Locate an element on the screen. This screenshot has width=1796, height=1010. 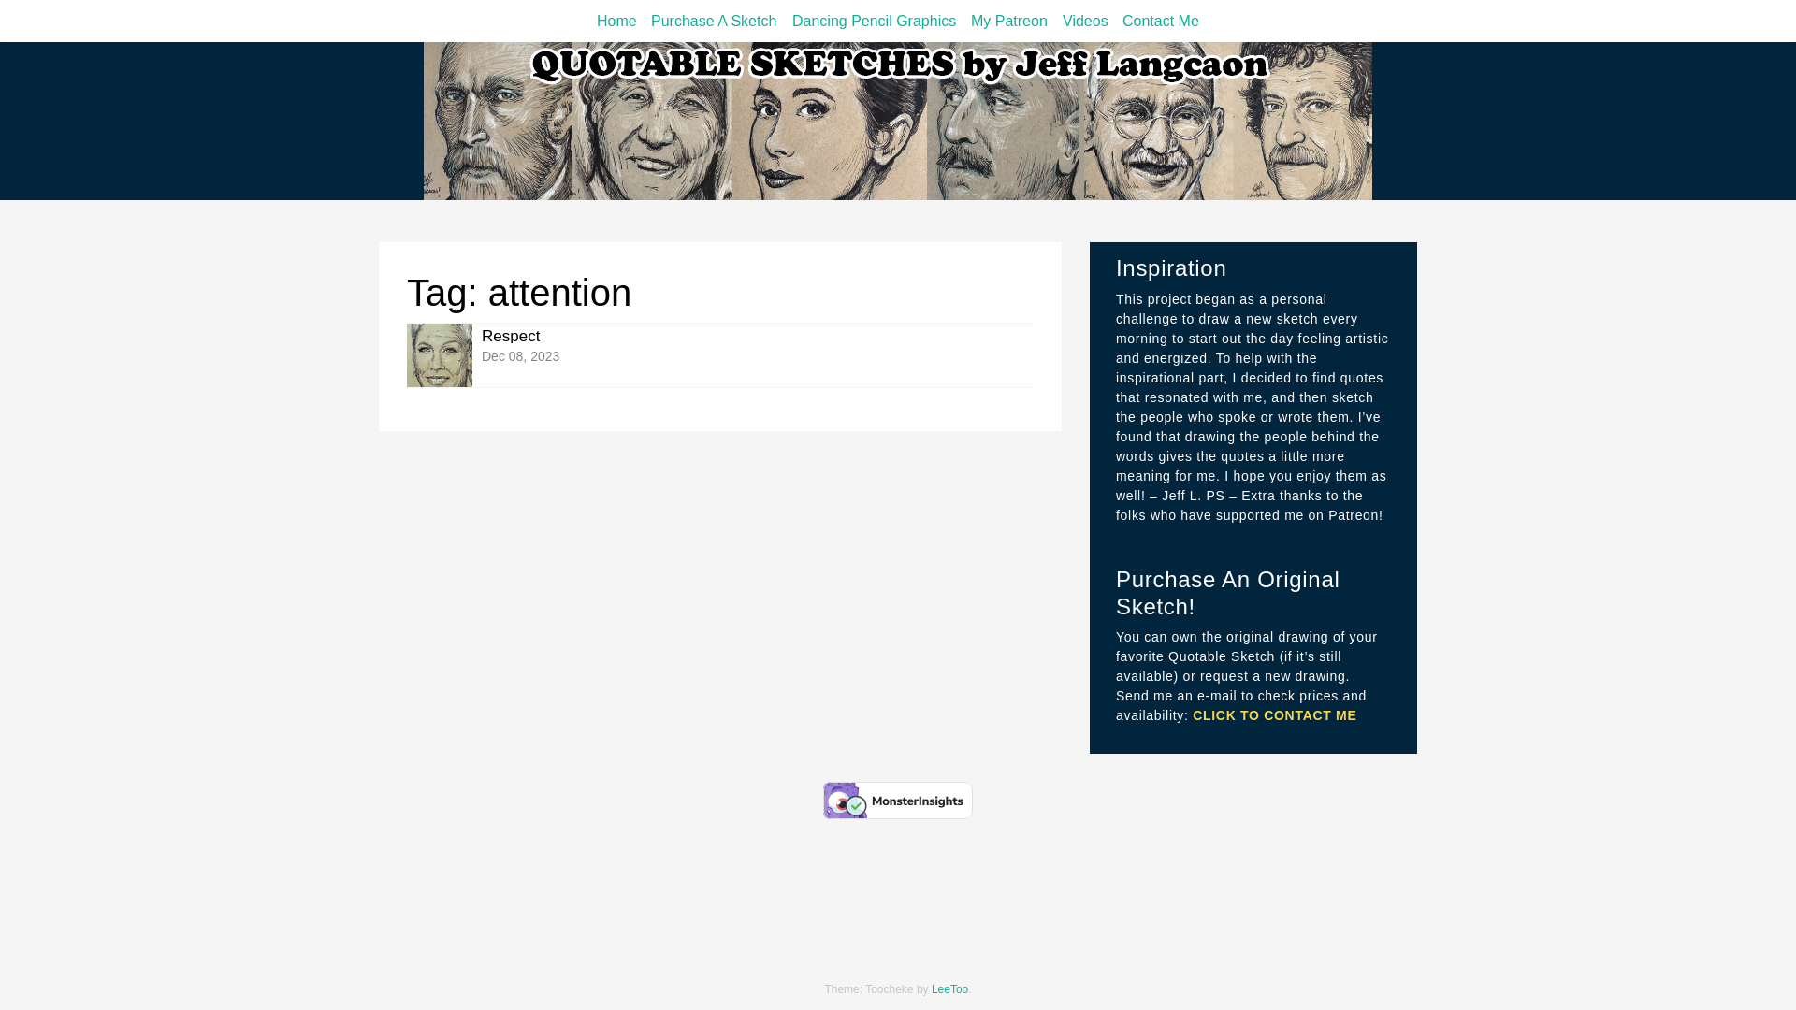
Purchase A Sketch is located at coordinates (1274, 715).